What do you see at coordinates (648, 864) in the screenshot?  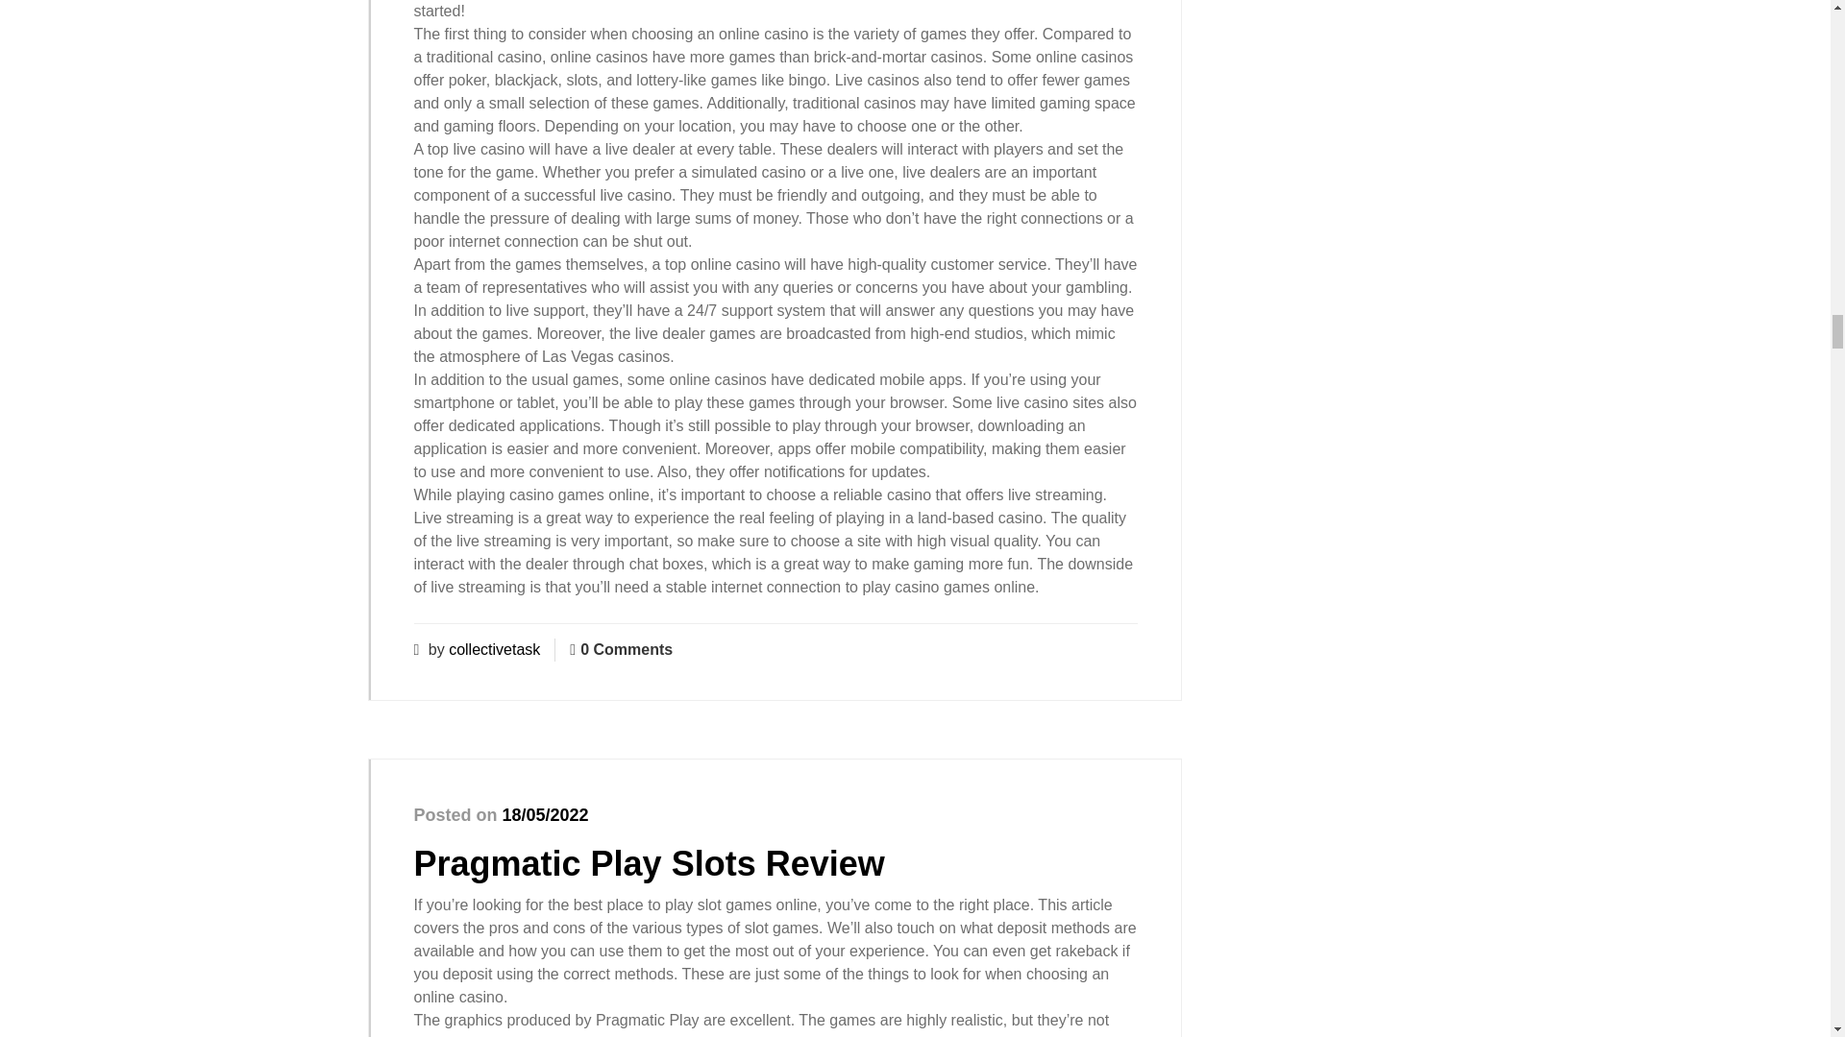 I see `Pragmatic Play Slots Review` at bounding box center [648, 864].